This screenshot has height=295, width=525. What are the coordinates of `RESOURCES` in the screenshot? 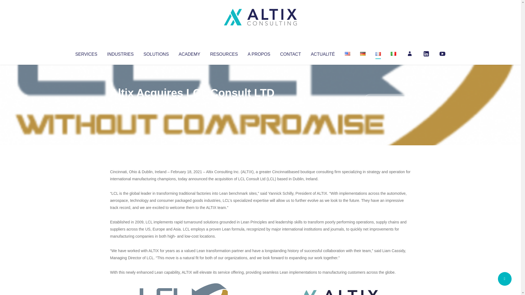 It's located at (224, 53).